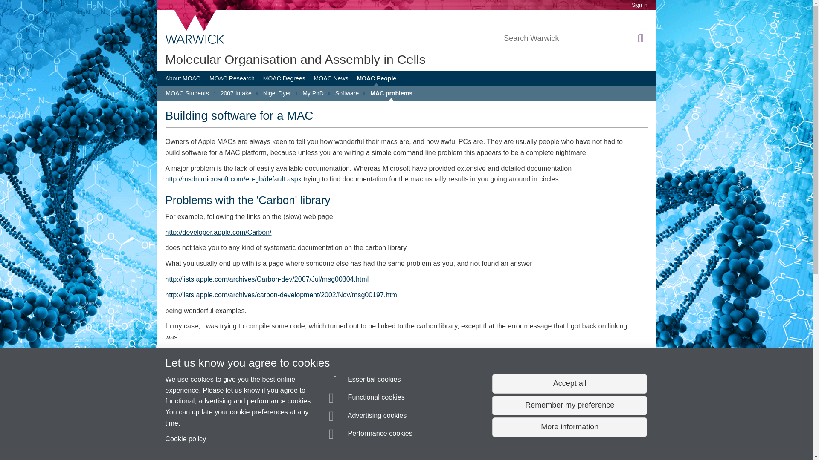 The width and height of the screenshot is (819, 460). What do you see at coordinates (365, 381) in the screenshot?
I see `Essential cookies are always on` at bounding box center [365, 381].